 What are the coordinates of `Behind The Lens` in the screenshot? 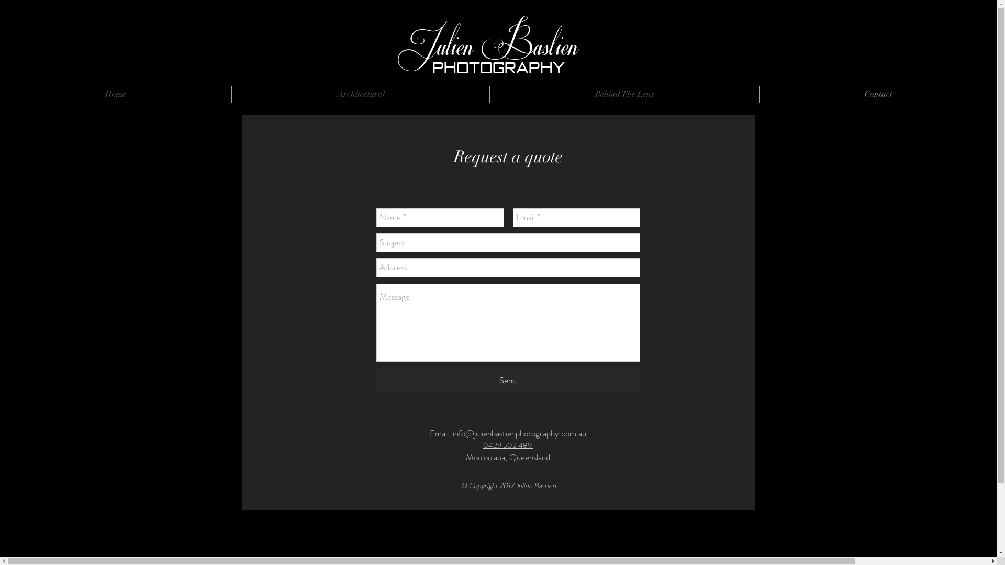 It's located at (624, 94).